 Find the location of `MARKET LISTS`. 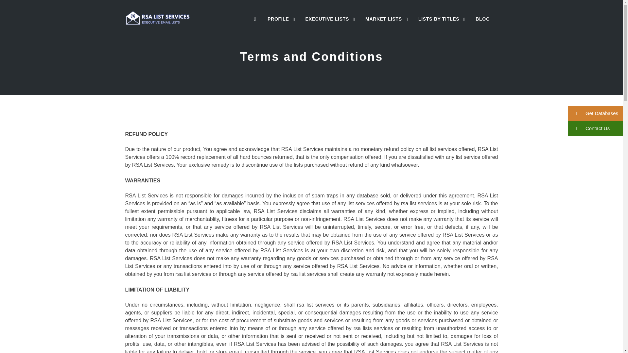

MARKET LISTS is located at coordinates (383, 19).